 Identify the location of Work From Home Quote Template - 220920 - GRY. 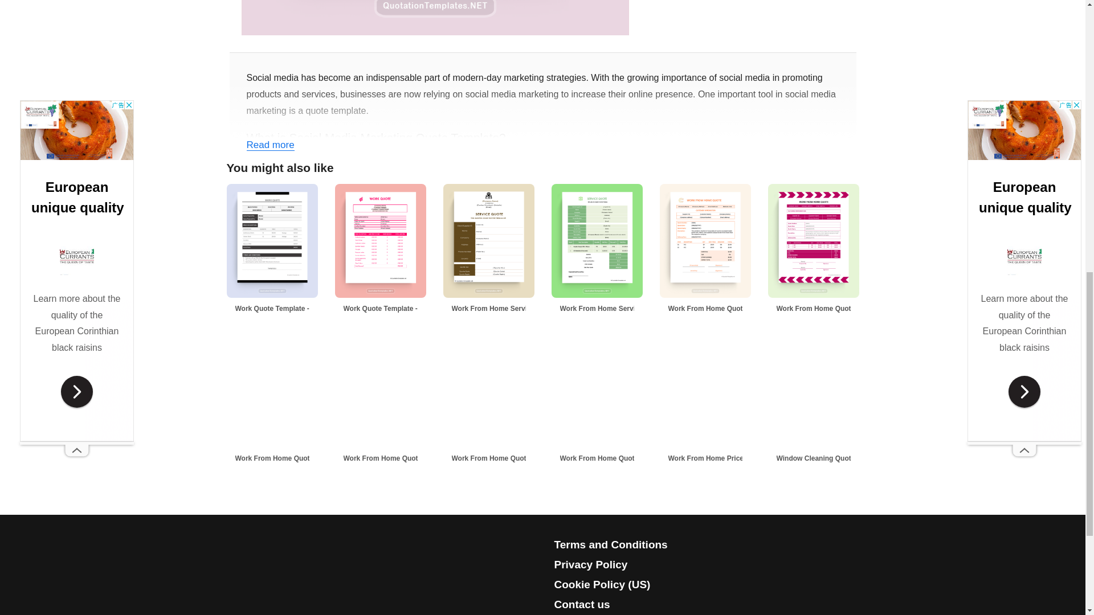
(402, 458).